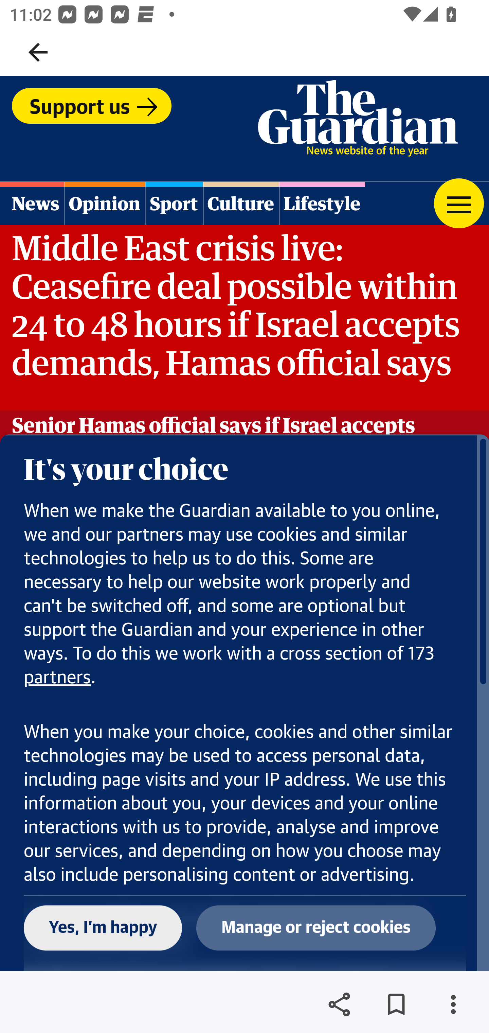  Describe the element at coordinates (396, 1004) in the screenshot. I see `Save for later` at that location.